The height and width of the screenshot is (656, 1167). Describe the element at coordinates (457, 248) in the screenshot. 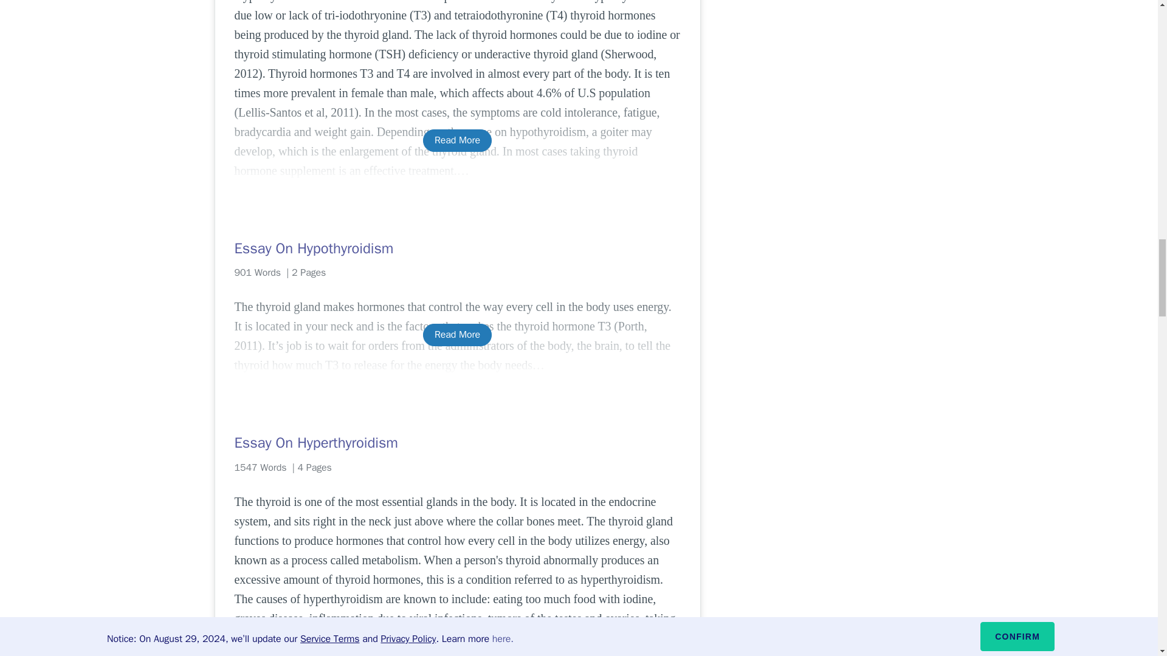

I see `Essay On Hypothyroidism` at that location.